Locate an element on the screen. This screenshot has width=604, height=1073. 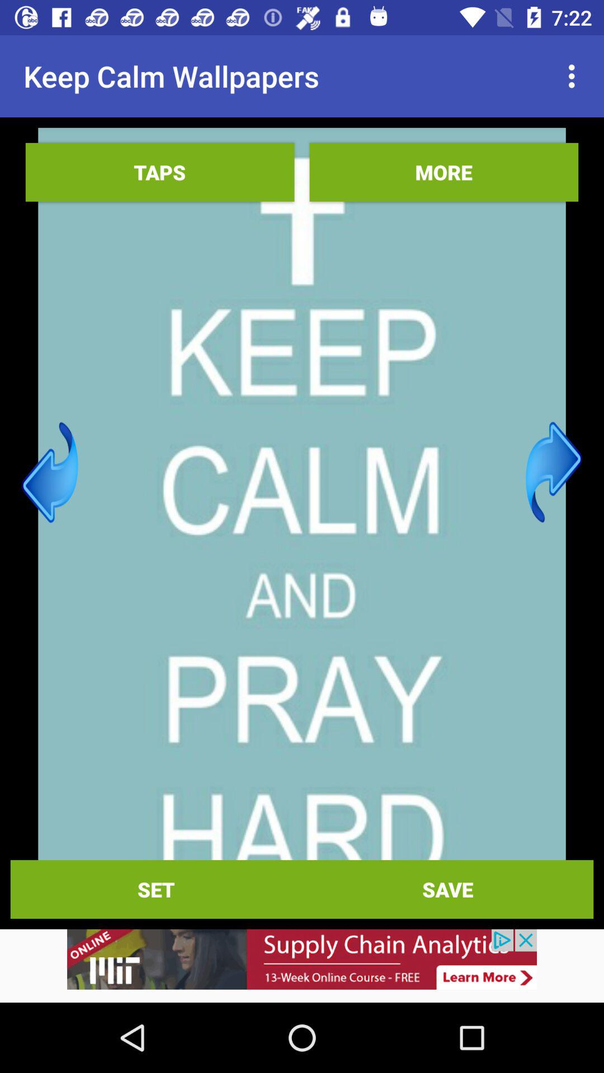
see next wallpaper is located at coordinates (554, 472).